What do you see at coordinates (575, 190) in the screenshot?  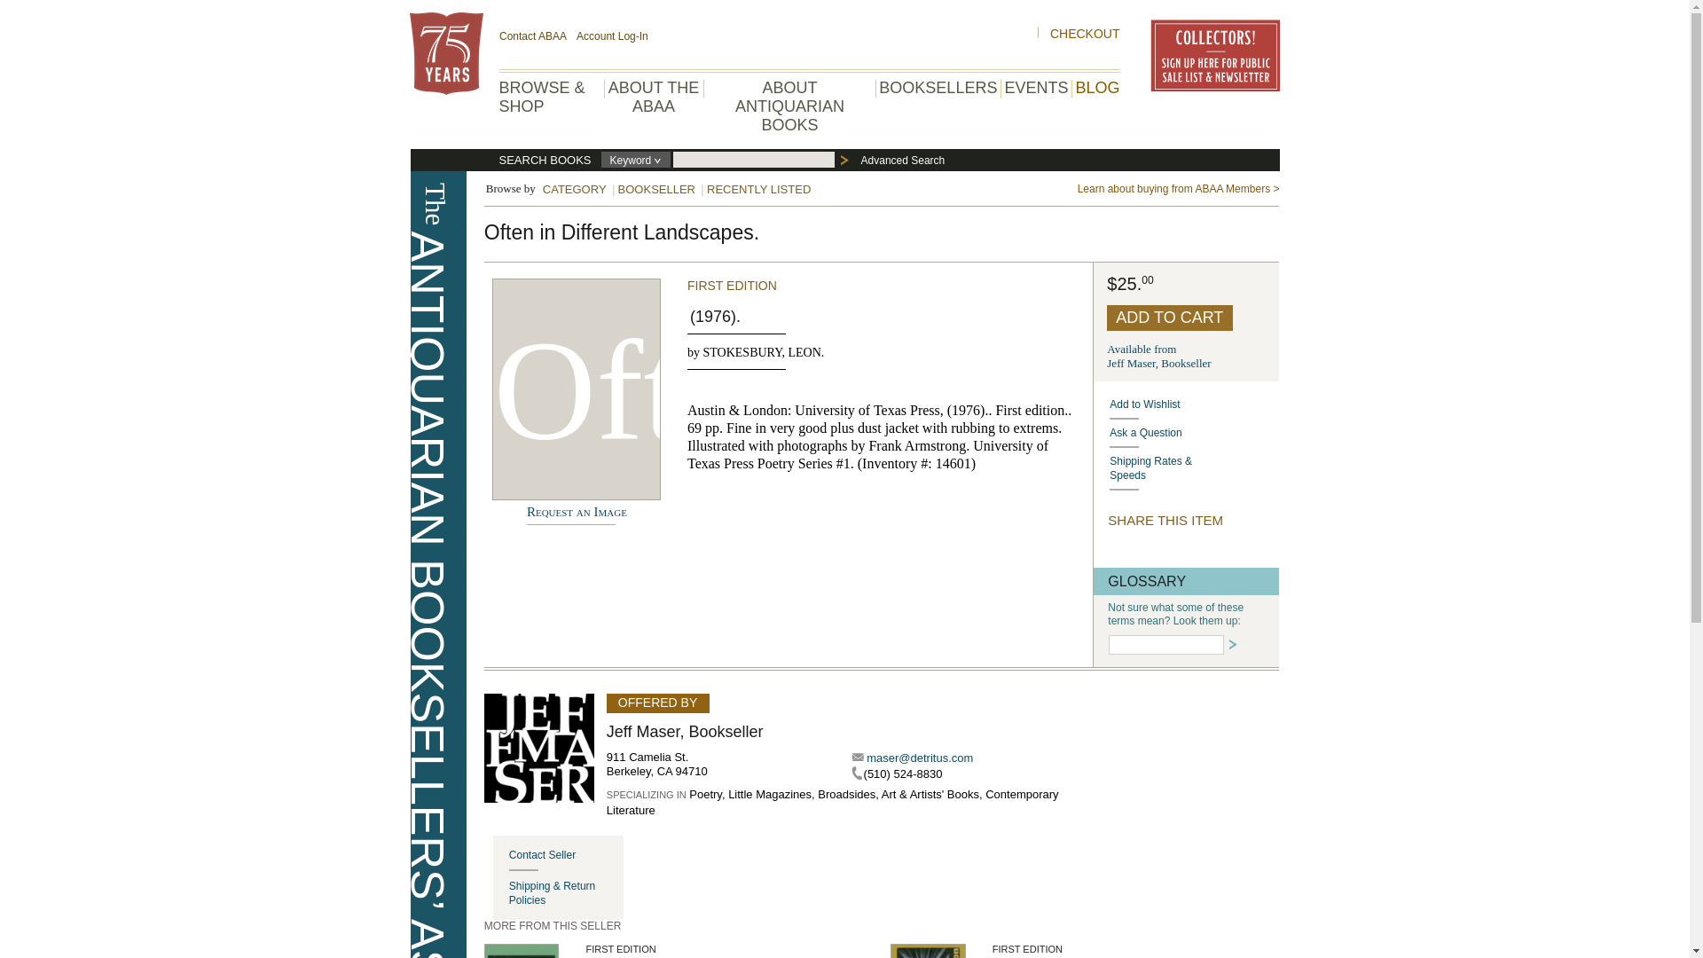 I see `EVENTS` at bounding box center [575, 190].